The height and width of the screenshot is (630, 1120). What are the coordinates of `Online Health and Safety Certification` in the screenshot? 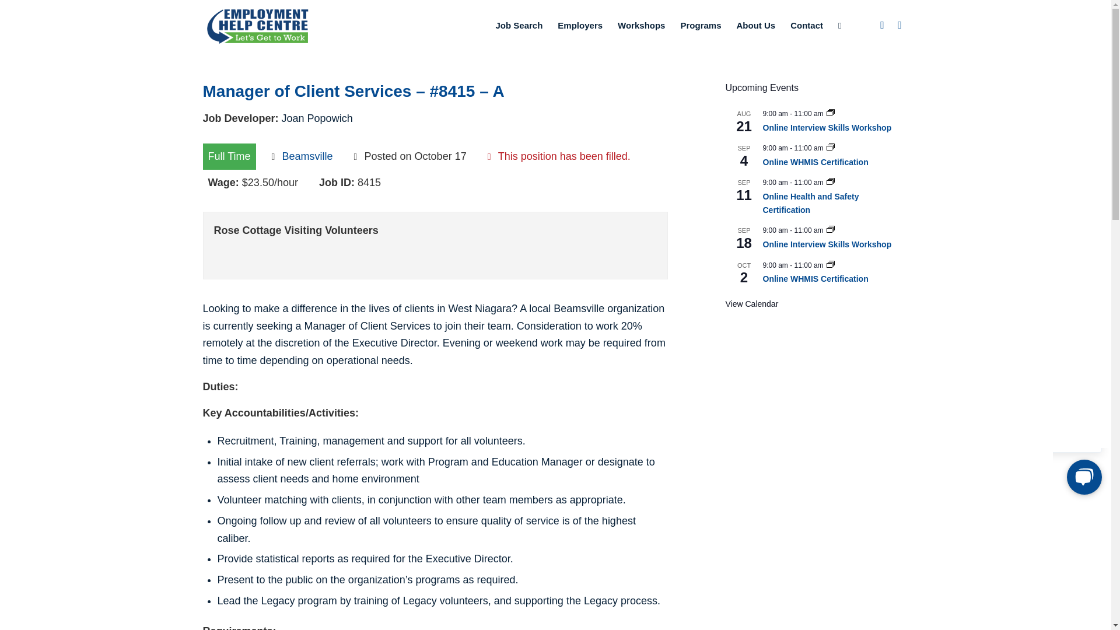 It's located at (811, 204).